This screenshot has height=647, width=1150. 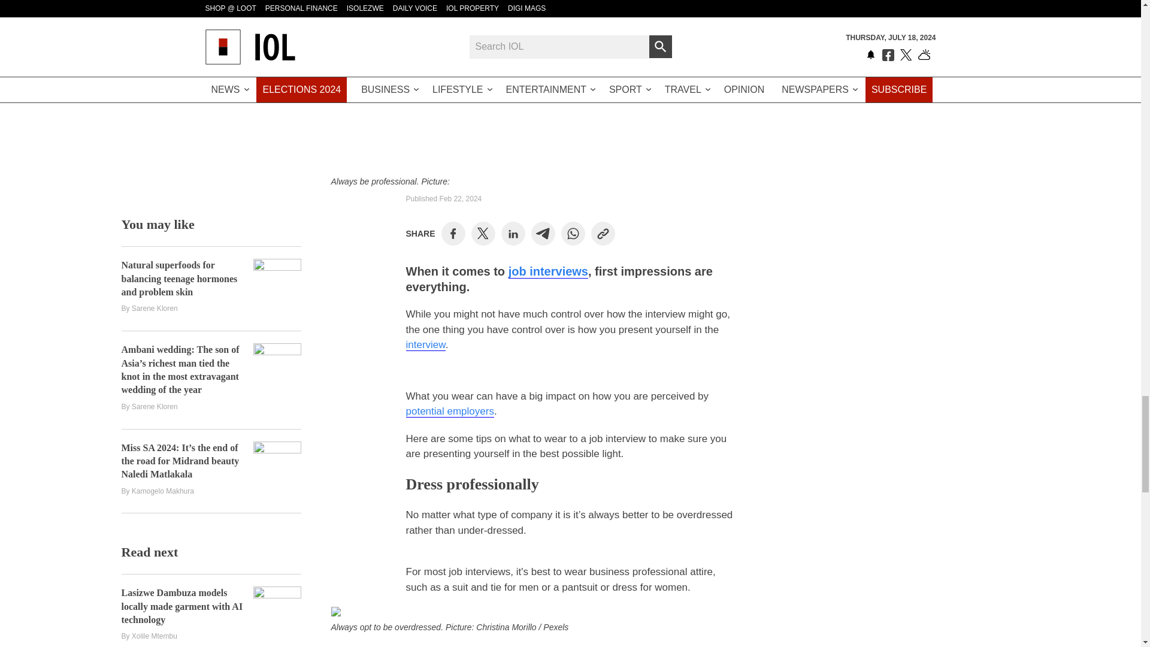 What do you see at coordinates (573, 234) in the screenshot?
I see `Share on WhatsApp` at bounding box center [573, 234].